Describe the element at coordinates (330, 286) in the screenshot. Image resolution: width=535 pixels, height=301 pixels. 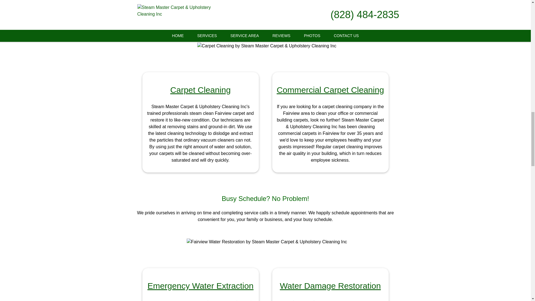
I see `Water Damage Restoration` at that location.